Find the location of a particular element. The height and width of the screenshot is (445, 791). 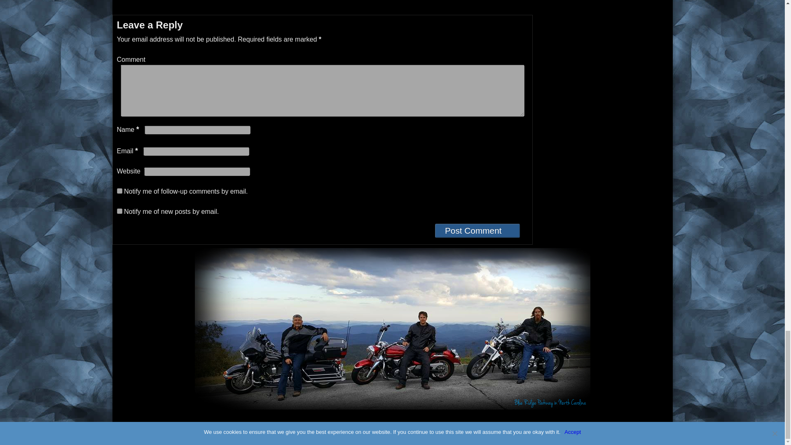

Post Comment is located at coordinates (477, 231).